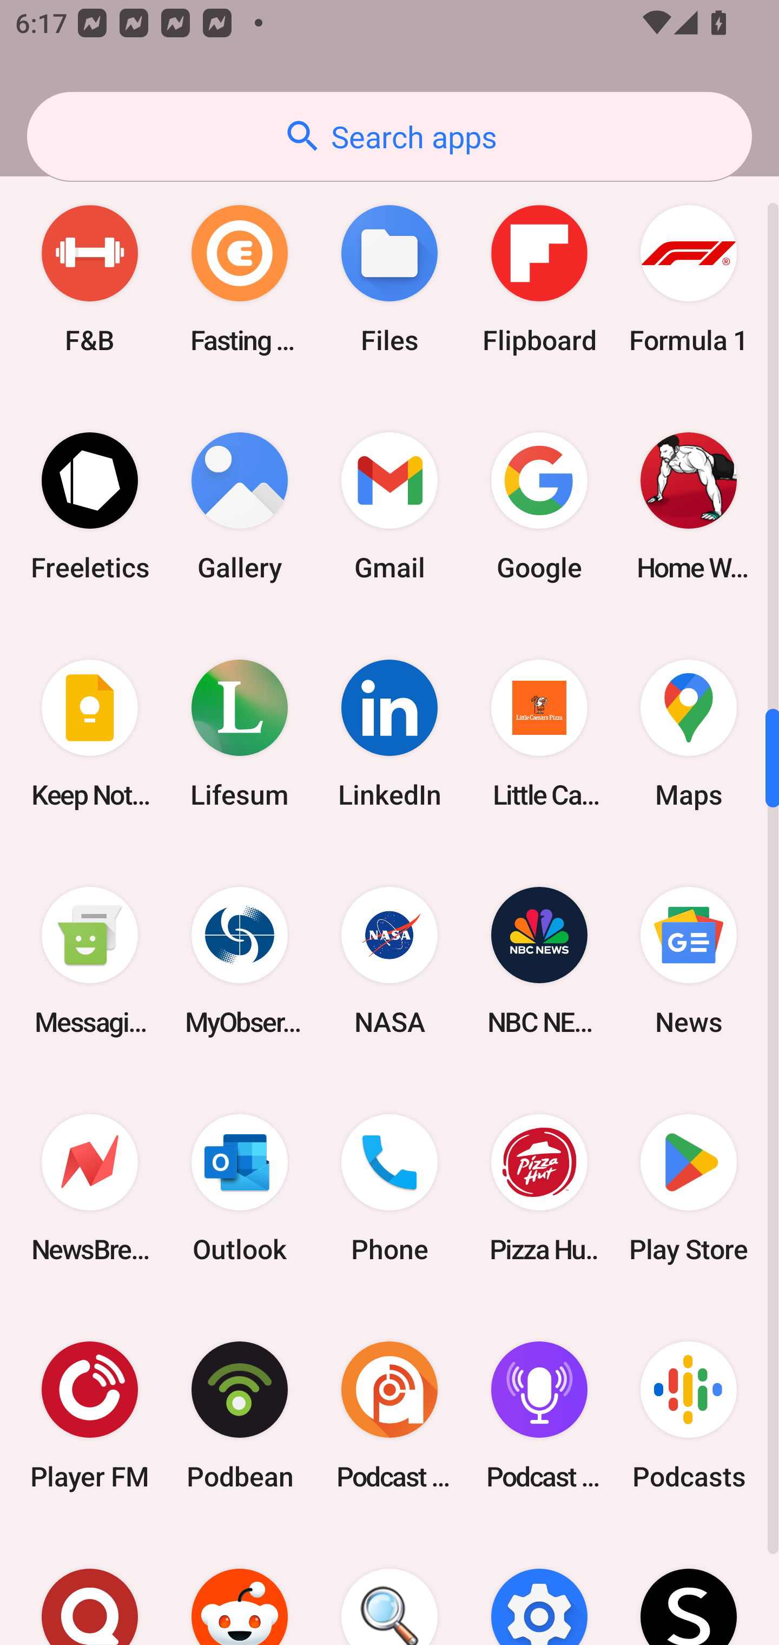  I want to click on SHEIN, so click(689, 1588).